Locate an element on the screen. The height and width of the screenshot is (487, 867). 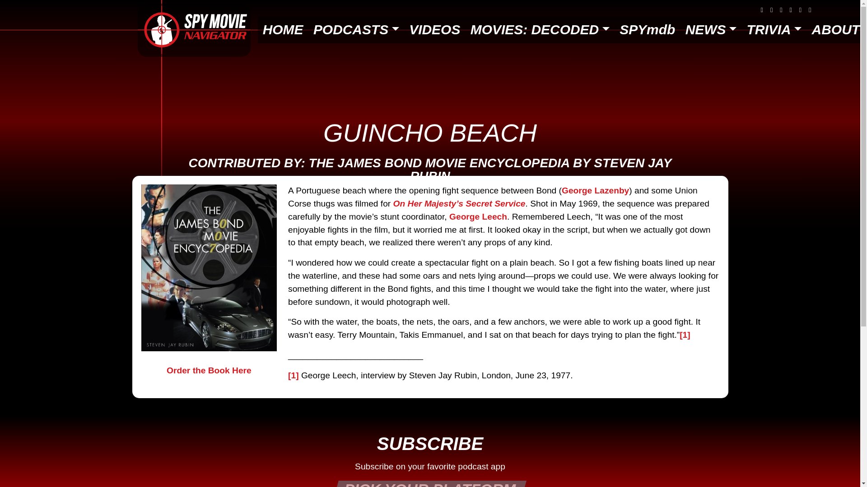
Instagram is located at coordinates (790, 10).